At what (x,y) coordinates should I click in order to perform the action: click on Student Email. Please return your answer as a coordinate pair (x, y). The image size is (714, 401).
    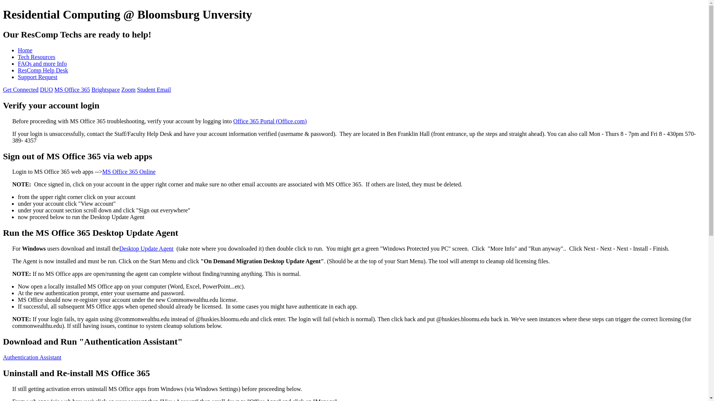
    Looking at the image, I should click on (154, 89).